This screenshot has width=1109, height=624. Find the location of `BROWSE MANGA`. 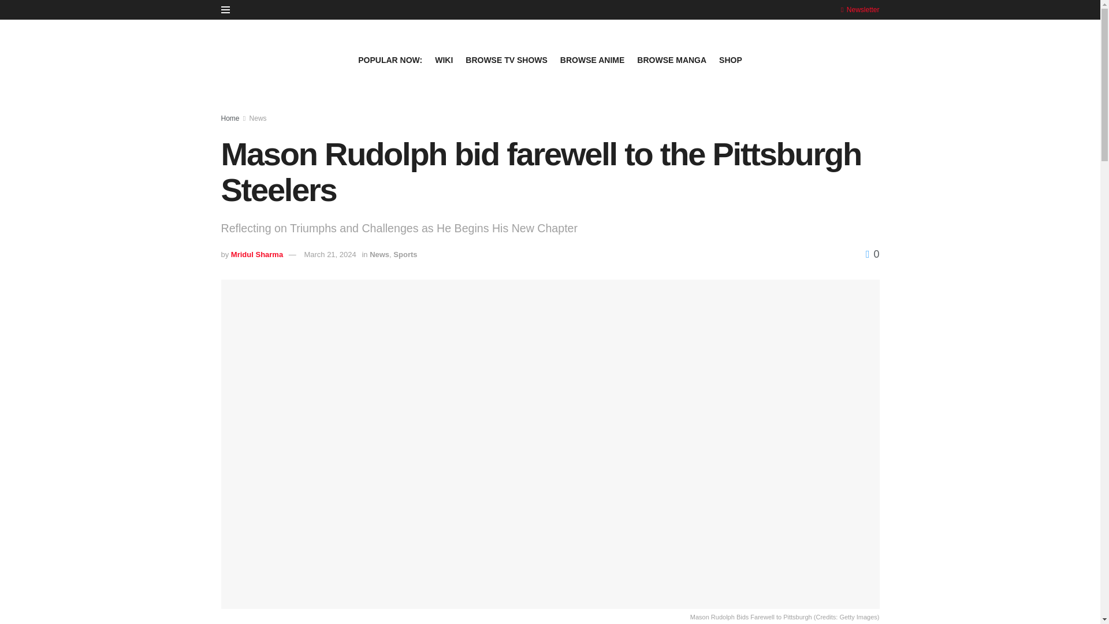

BROWSE MANGA is located at coordinates (671, 60).